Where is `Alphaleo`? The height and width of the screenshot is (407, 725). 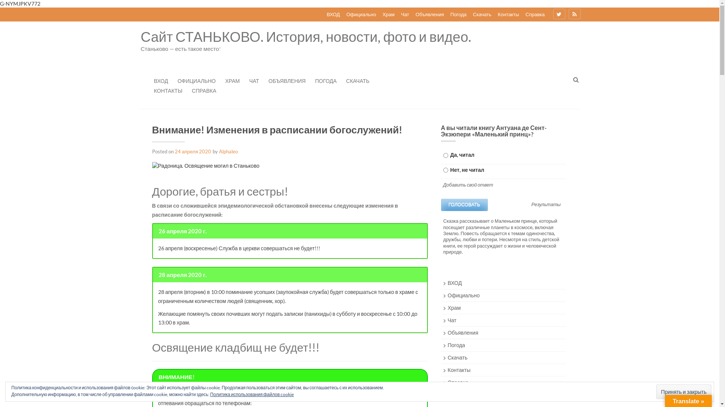 Alphaleo is located at coordinates (228, 151).